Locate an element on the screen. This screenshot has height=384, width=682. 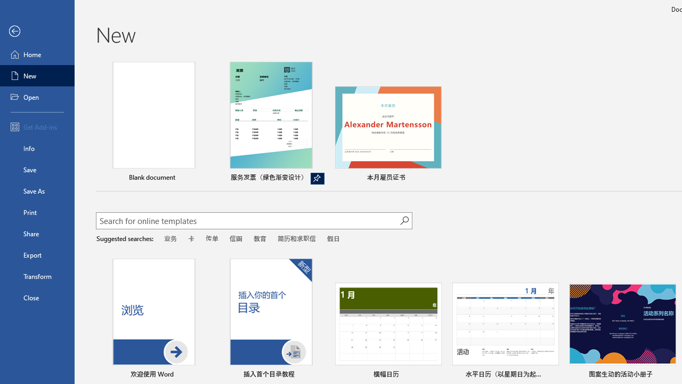
Pin to list is located at coordinates (669, 375).